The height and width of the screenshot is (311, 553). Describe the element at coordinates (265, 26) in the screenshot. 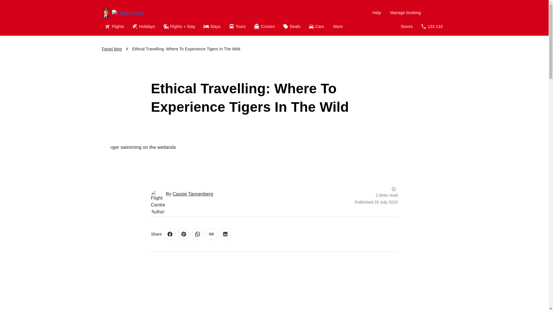

I see `Cruises` at that location.